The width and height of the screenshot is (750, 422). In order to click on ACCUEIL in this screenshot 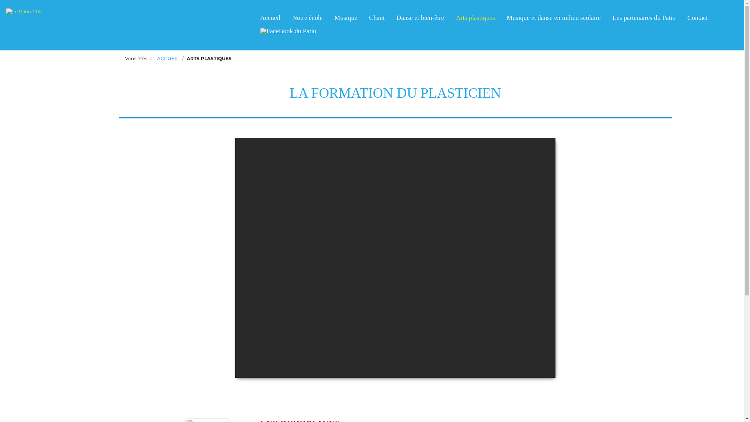, I will do `click(168, 59)`.